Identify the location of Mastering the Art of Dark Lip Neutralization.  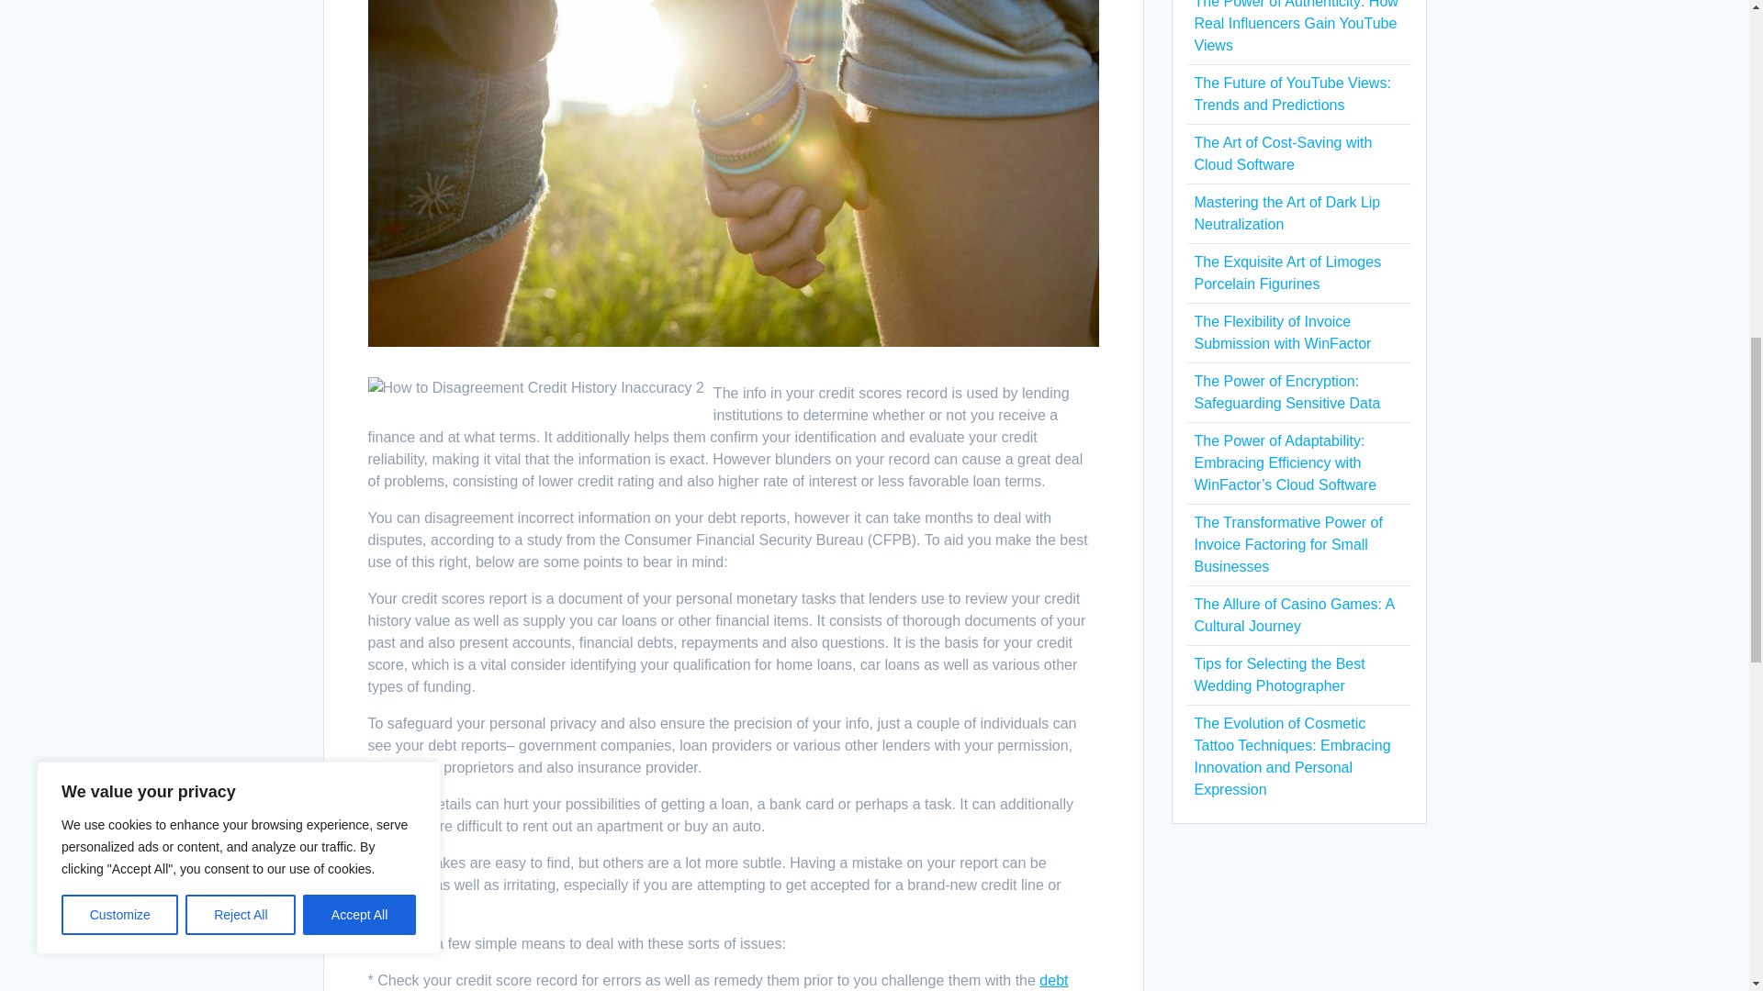
(1286, 213).